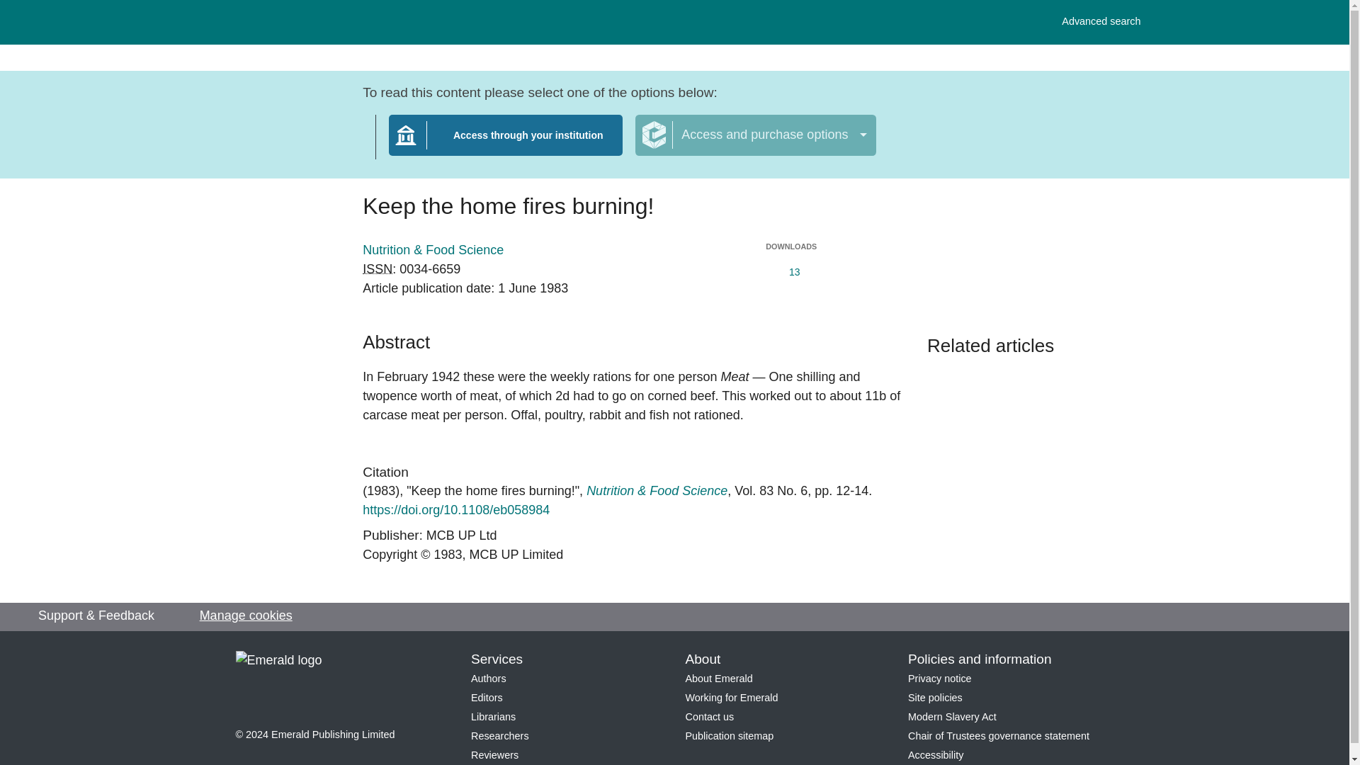  Describe the element at coordinates (730, 735) in the screenshot. I see `Librarians` at that location.